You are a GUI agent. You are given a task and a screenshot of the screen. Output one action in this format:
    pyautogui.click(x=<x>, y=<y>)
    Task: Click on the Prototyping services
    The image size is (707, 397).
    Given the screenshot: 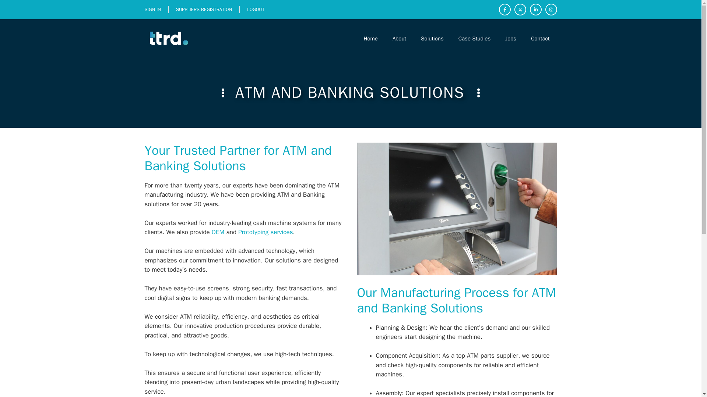 What is the action you would take?
    pyautogui.click(x=265, y=232)
    